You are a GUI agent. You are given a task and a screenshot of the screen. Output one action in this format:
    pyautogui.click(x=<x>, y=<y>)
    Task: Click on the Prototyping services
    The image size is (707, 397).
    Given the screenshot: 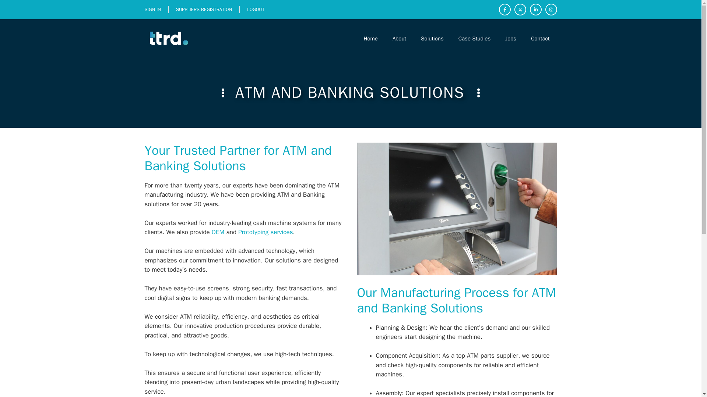 What is the action you would take?
    pyautogui.click(x=265, y=232)
    